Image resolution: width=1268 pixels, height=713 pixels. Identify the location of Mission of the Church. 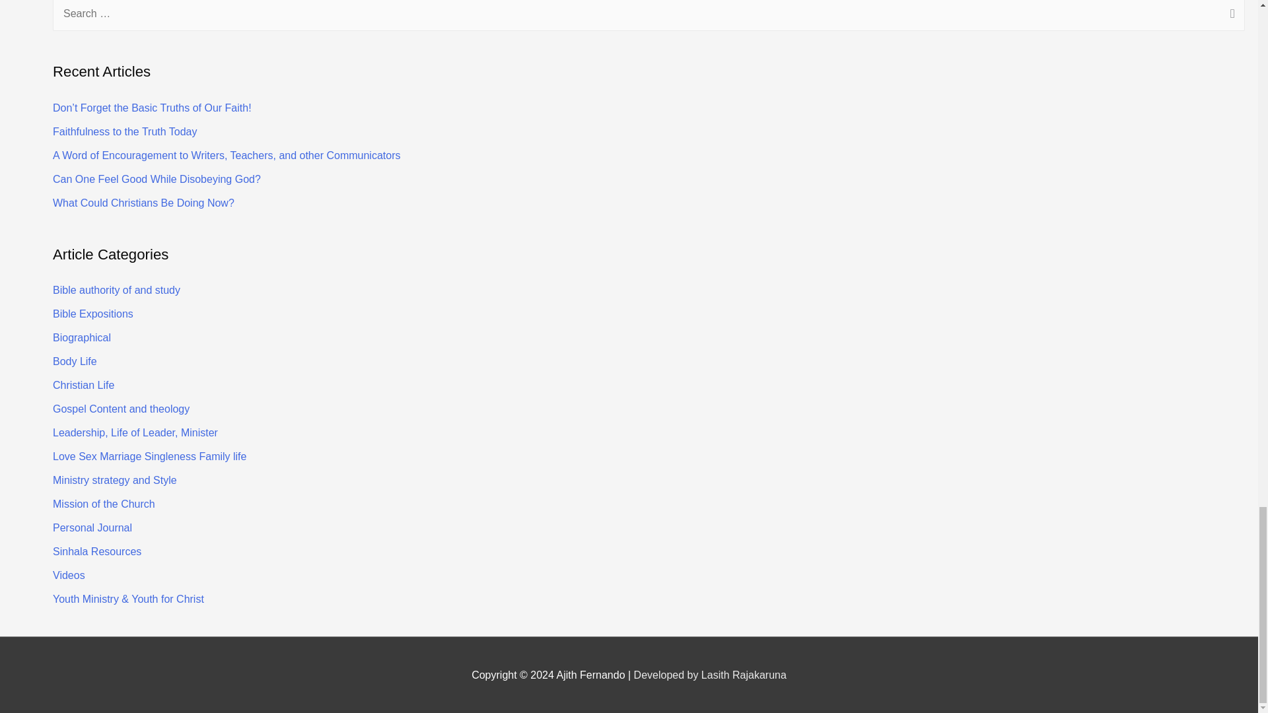
(104, 504).